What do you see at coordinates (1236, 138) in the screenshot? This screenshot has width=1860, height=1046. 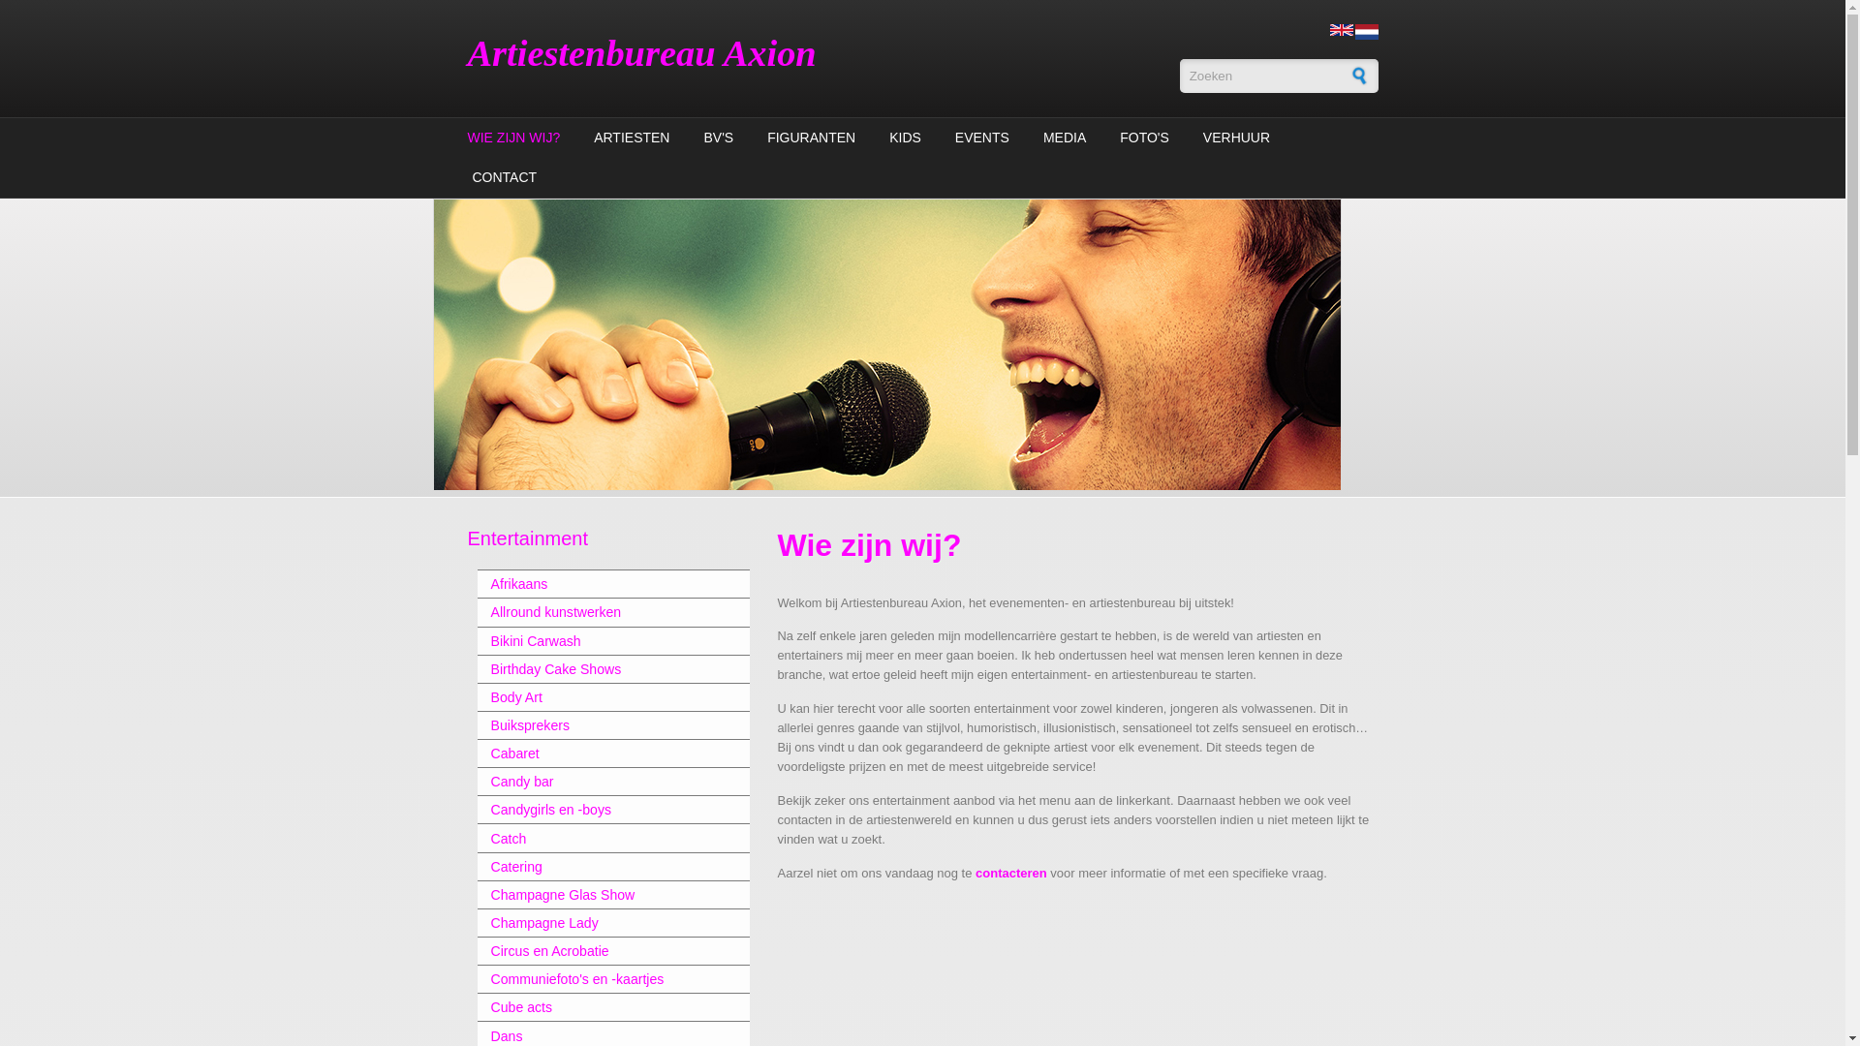 I see `VERHUUR` at bounding box center [1236, 138].